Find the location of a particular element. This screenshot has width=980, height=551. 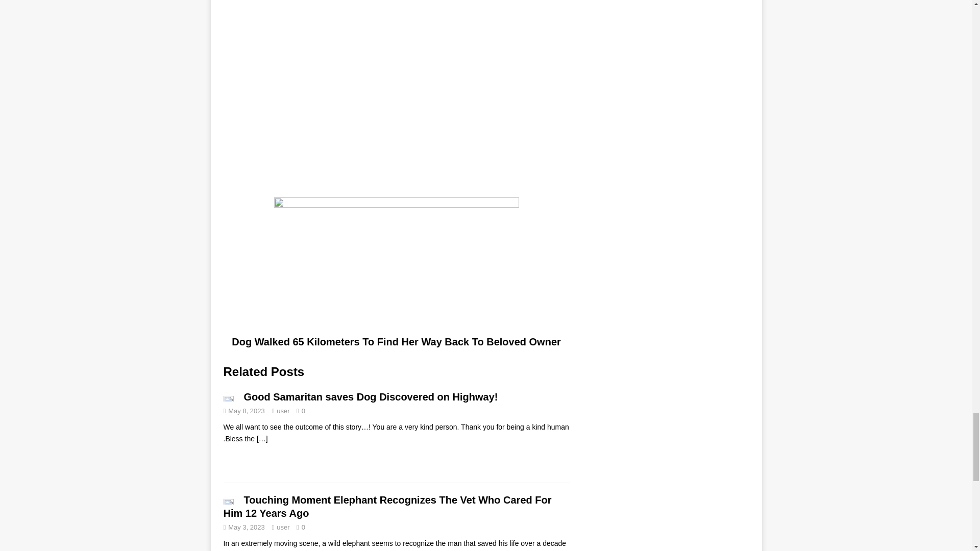

Good Samaritan saves Dog Discovered on Highway! is located at coordinates (262, 439).